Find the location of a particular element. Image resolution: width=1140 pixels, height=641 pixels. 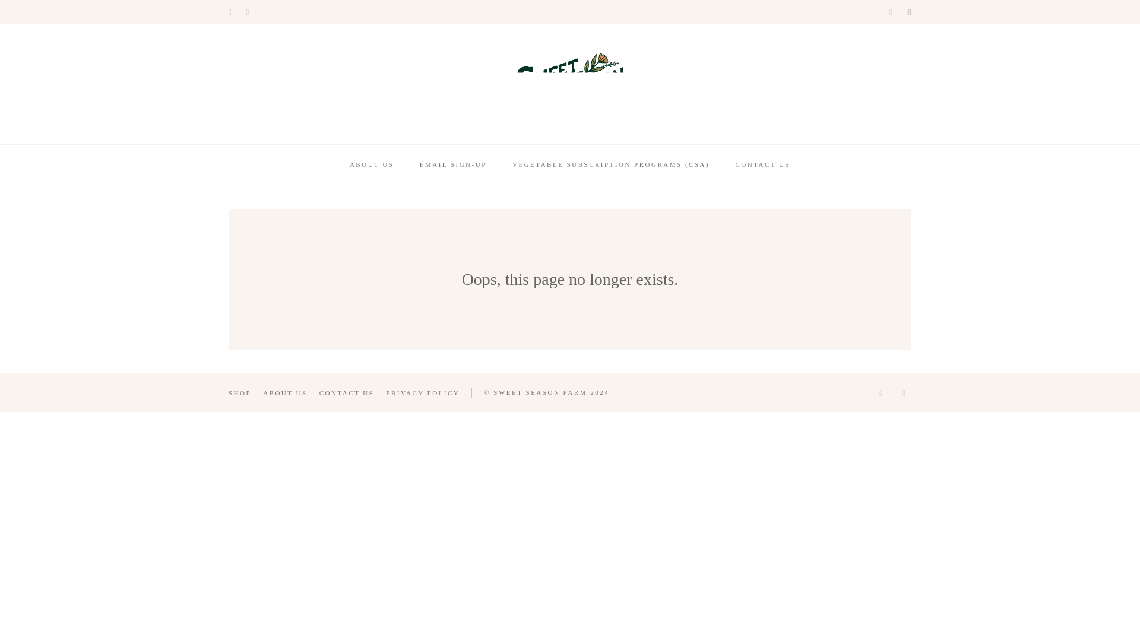

SHOP is located at coordinates (240, 393).